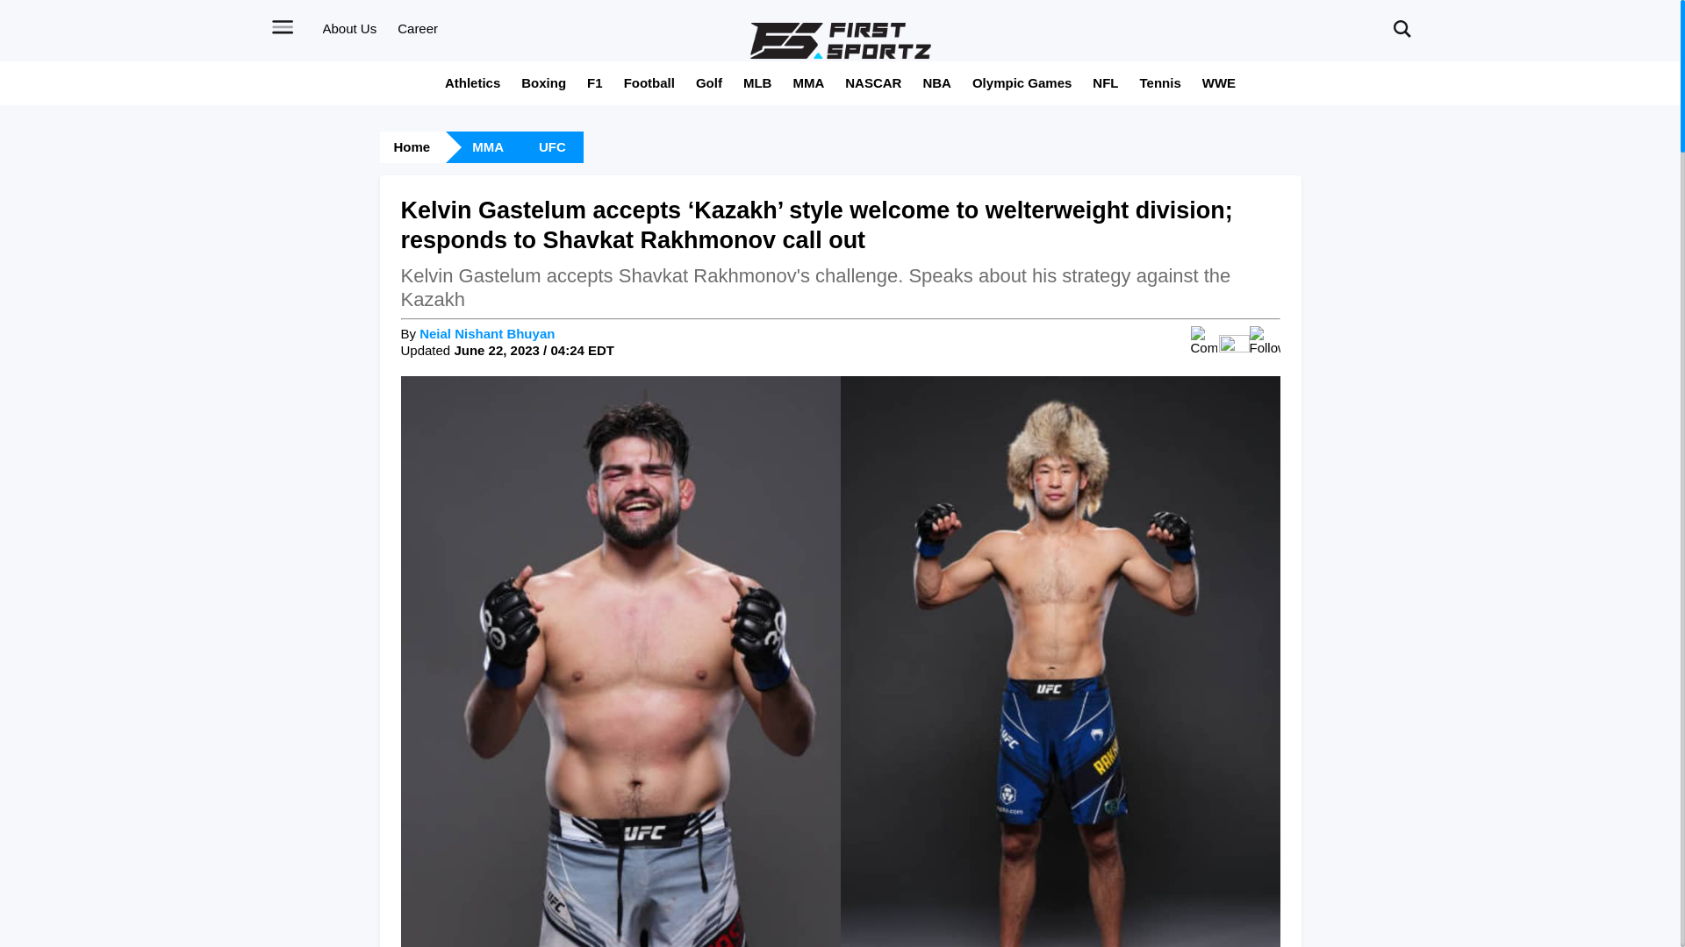 The image size is (1685, 947). I want to click on Tennis, so click(1160, 82).